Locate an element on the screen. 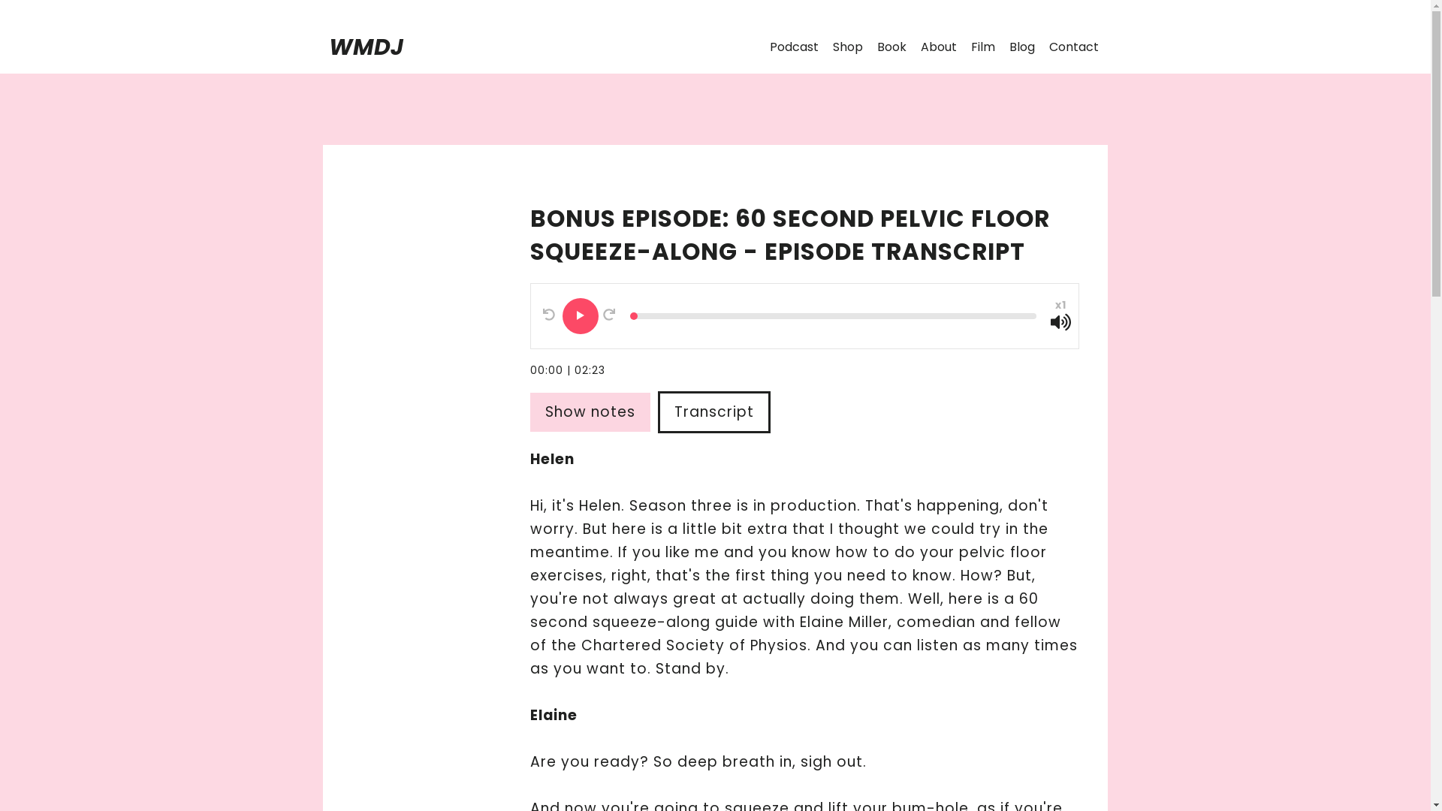 Image resolution: width=1442 pixels, height=811 pixels. Transcript is located at coordinates (716, 412).